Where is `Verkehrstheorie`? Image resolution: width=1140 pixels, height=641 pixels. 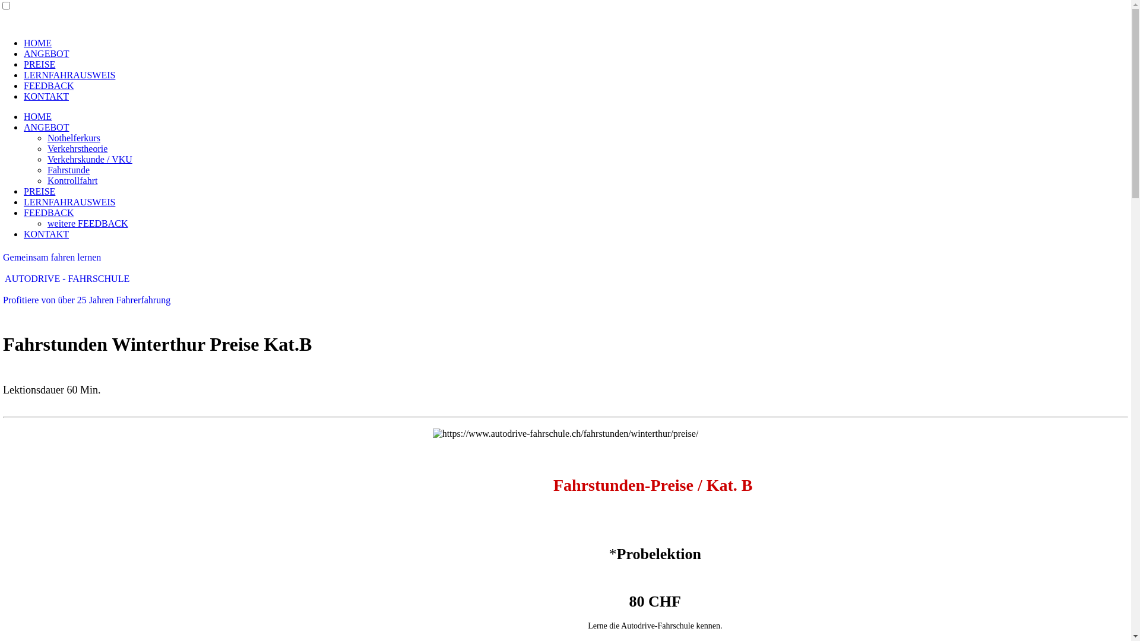 Verkehrstheorie is located at coordinates (77, 148).